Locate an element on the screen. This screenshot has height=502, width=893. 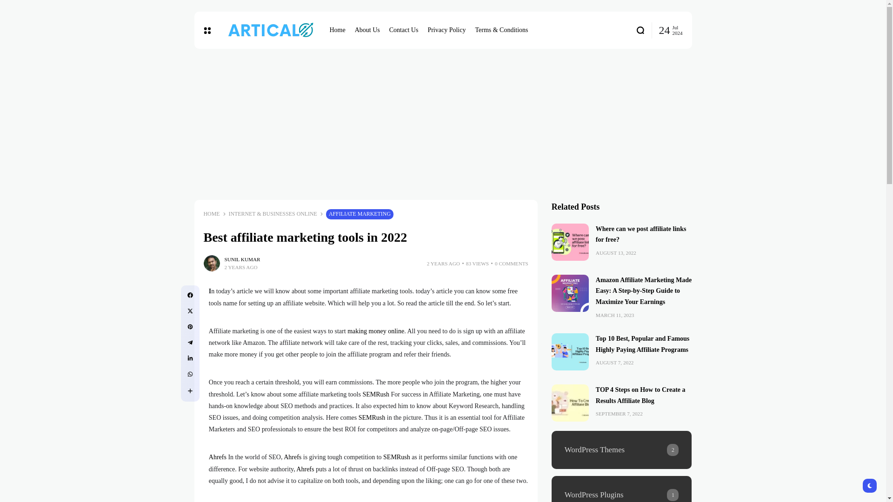
SEMRush is located at coordinates (372, 417).